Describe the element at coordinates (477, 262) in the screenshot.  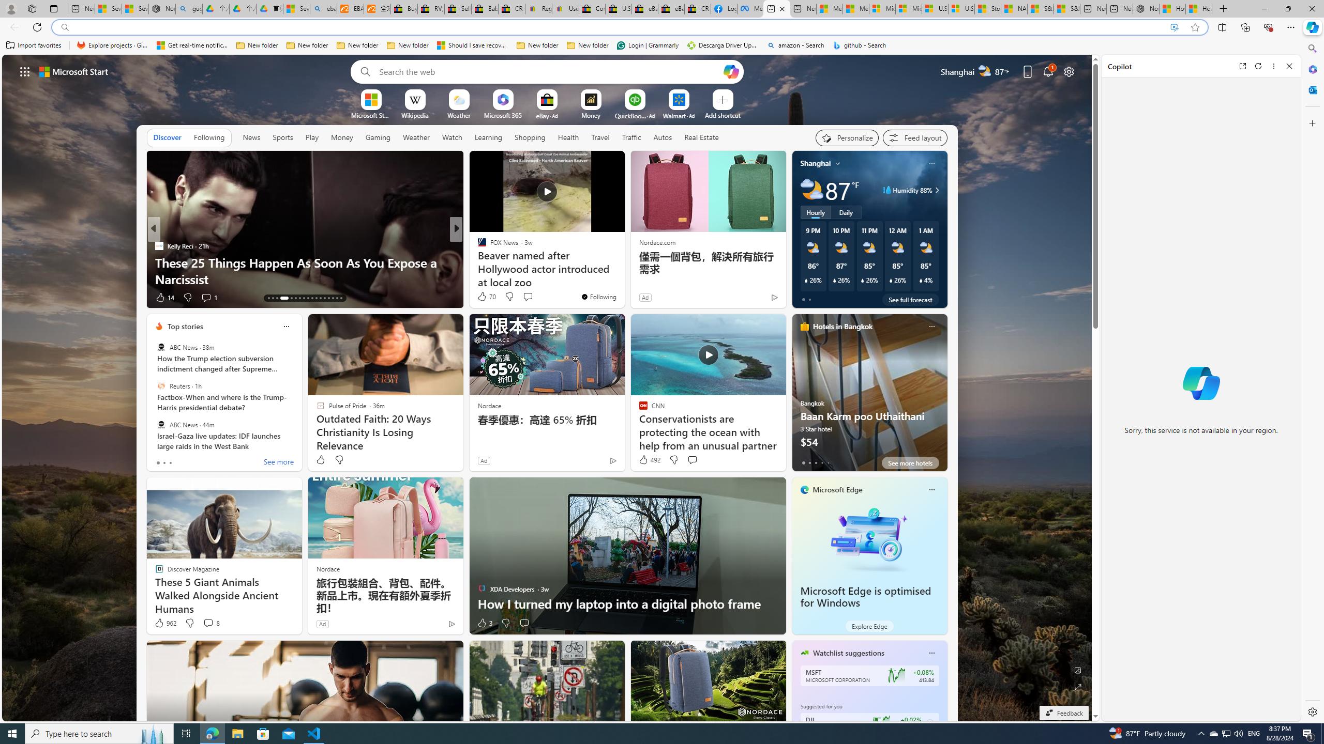
I see `Real Wild` at that location.